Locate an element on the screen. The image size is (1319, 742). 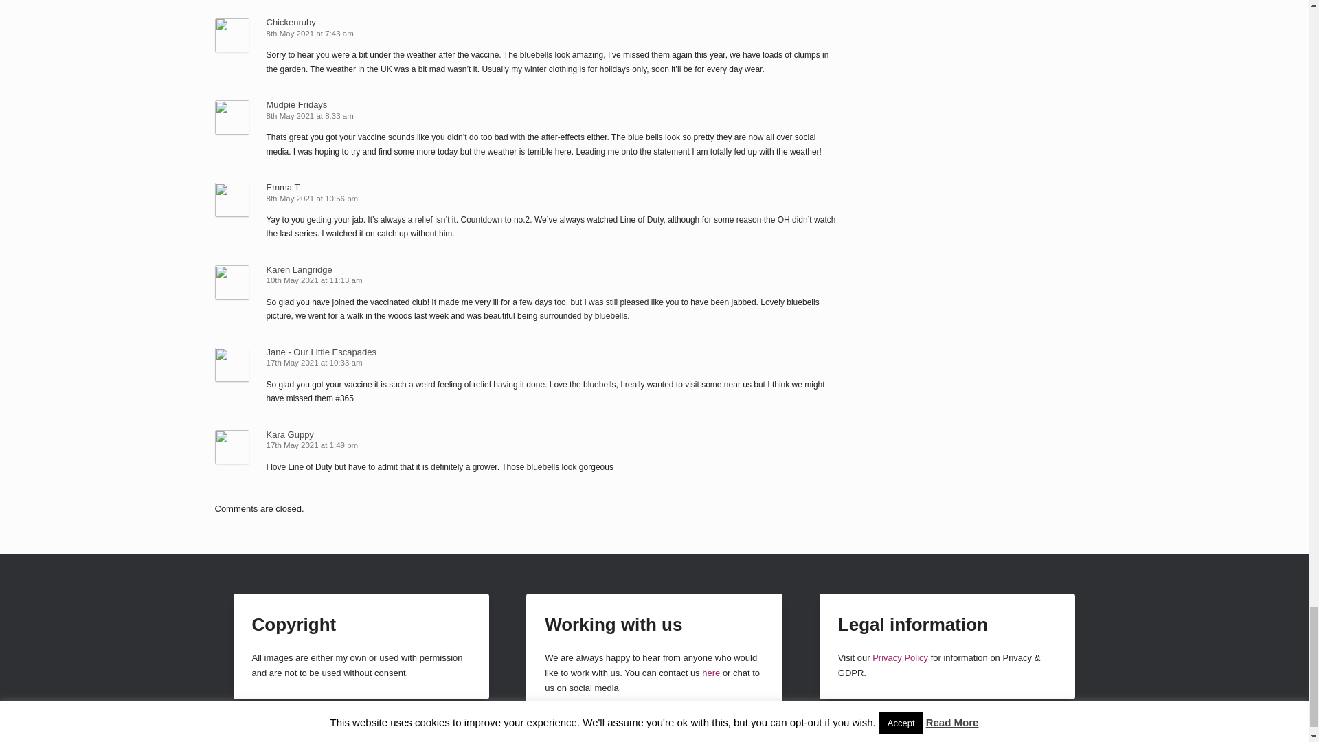
Chickenruby is located at coordinates (291, 22).